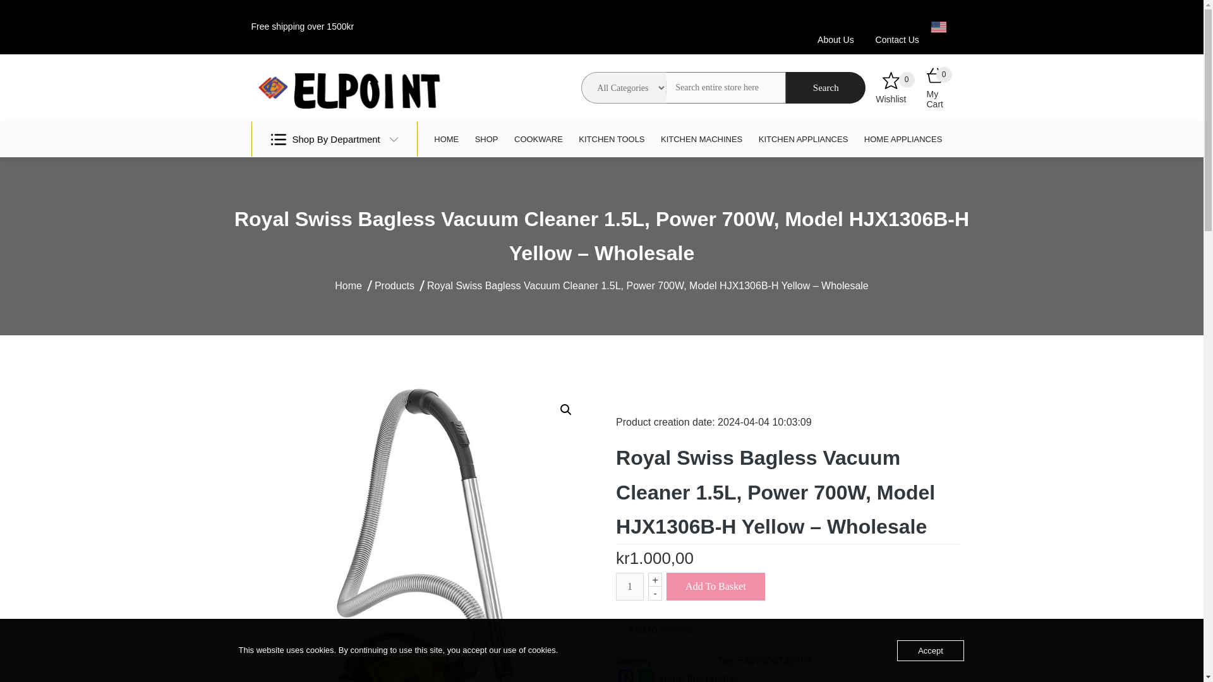 This screenshot has width=1213, height=682. What do you see at coordinates (702, 140) in the screenshot?
I see `KITCHEN MACHINES` at bounding box center [702, 140].